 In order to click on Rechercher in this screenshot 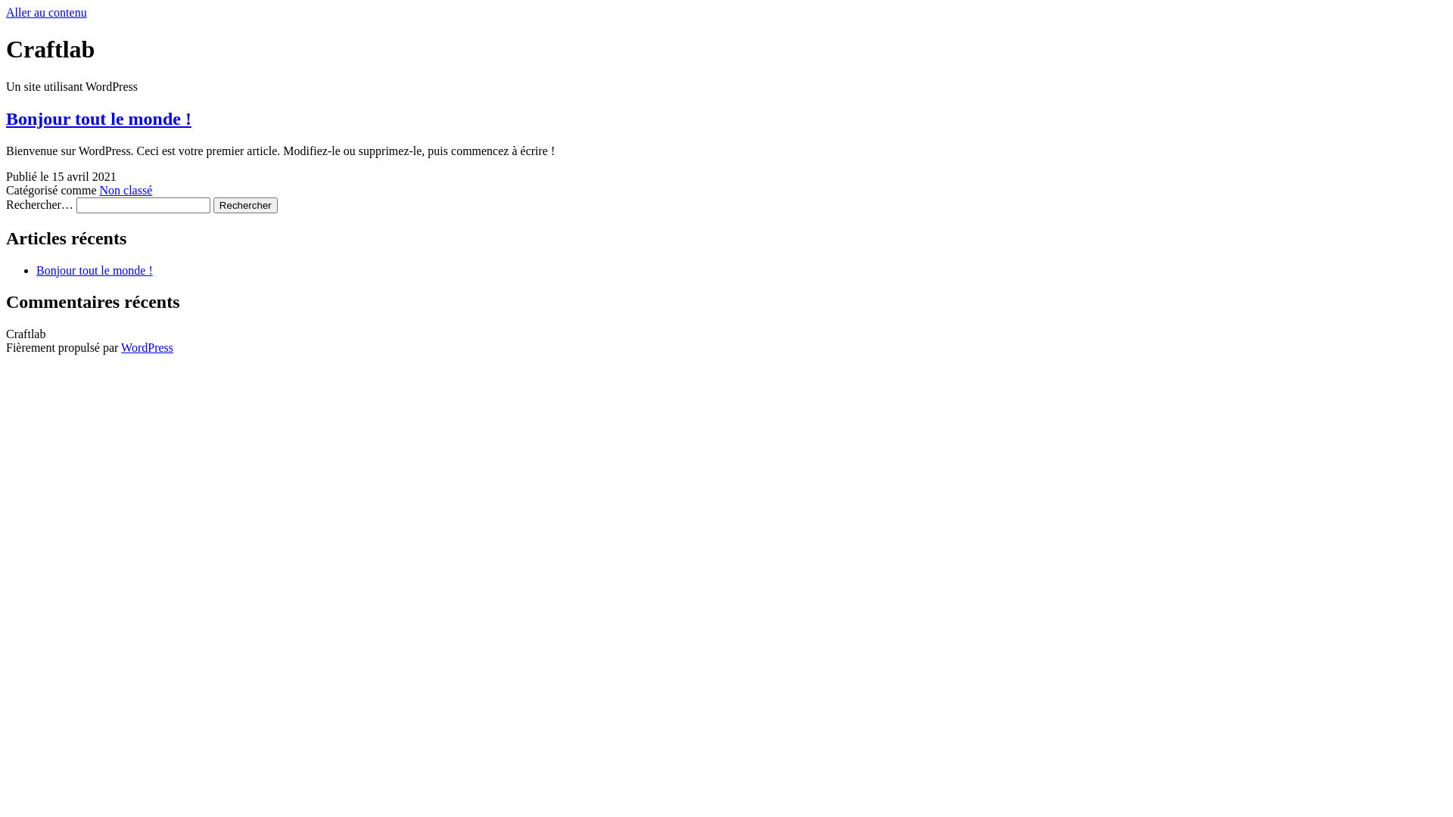, I will do `click(245, 206)`.